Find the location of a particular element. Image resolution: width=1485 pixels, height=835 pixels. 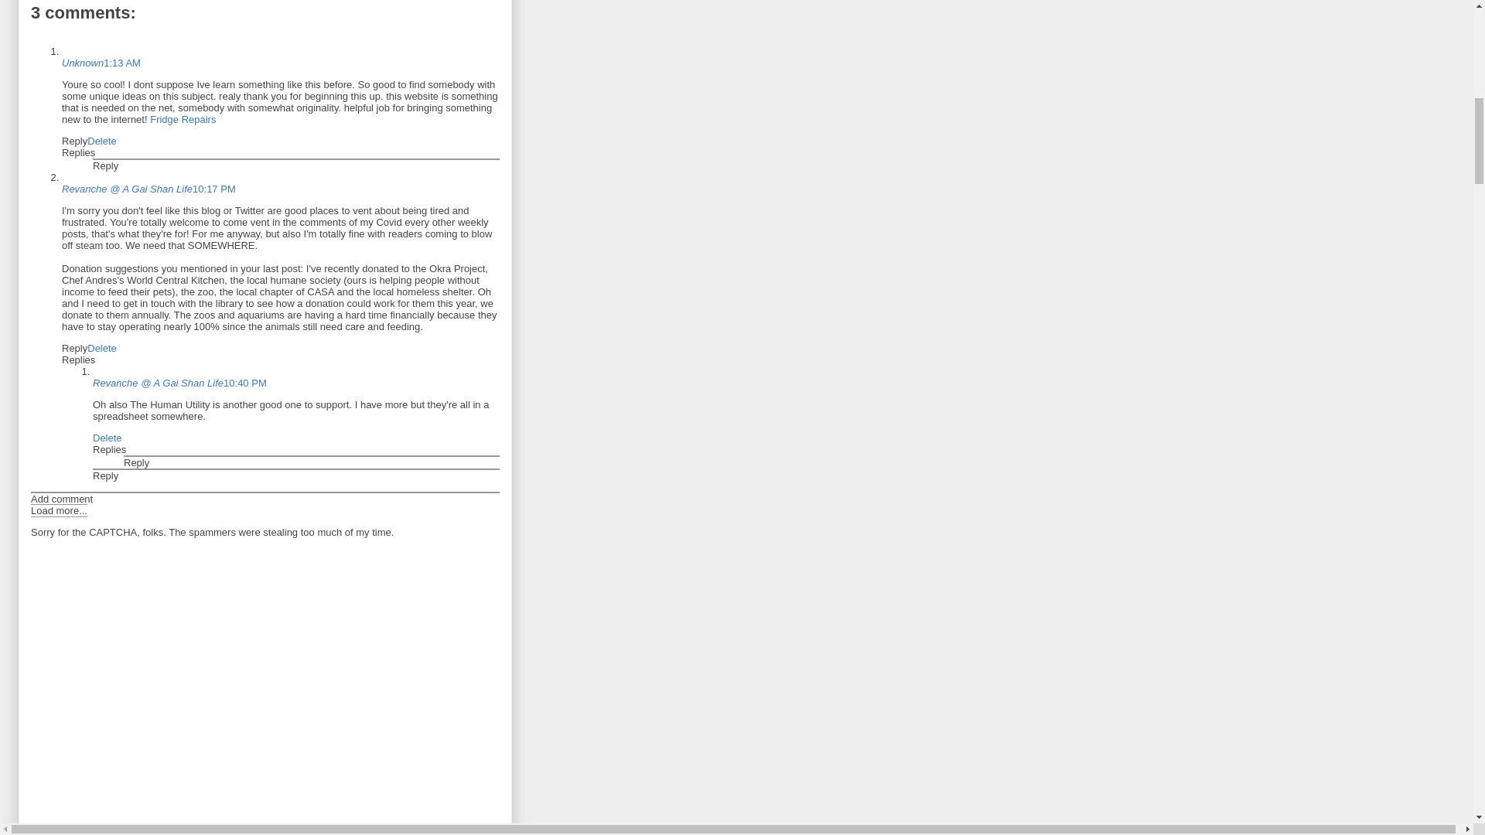

1:13 AM is located at coordinates (122, 63).